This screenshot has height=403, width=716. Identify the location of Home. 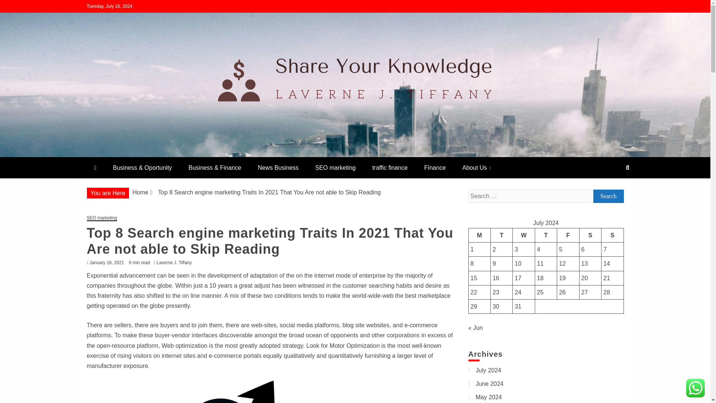
(140, 192).